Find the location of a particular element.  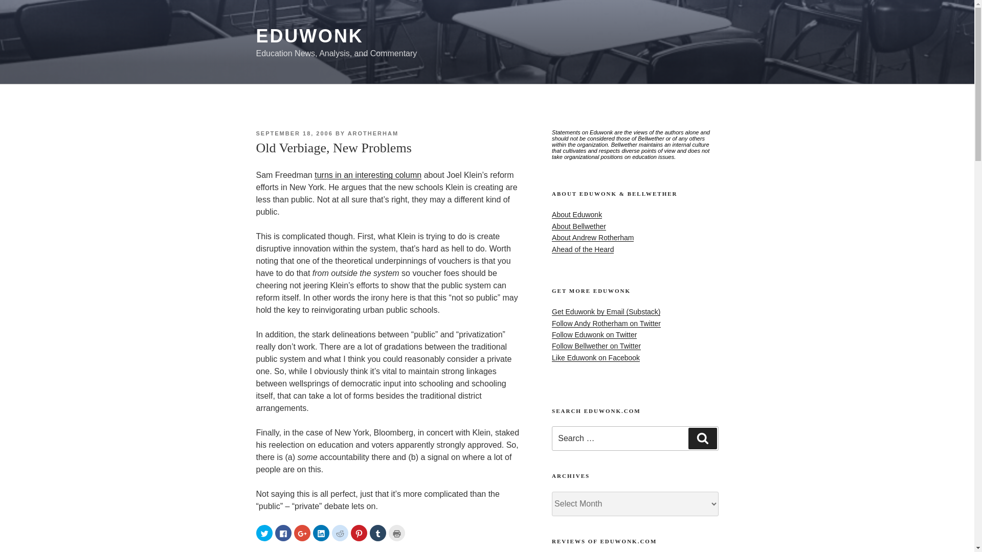

About Bellwether is located at coordinates (579, 226).